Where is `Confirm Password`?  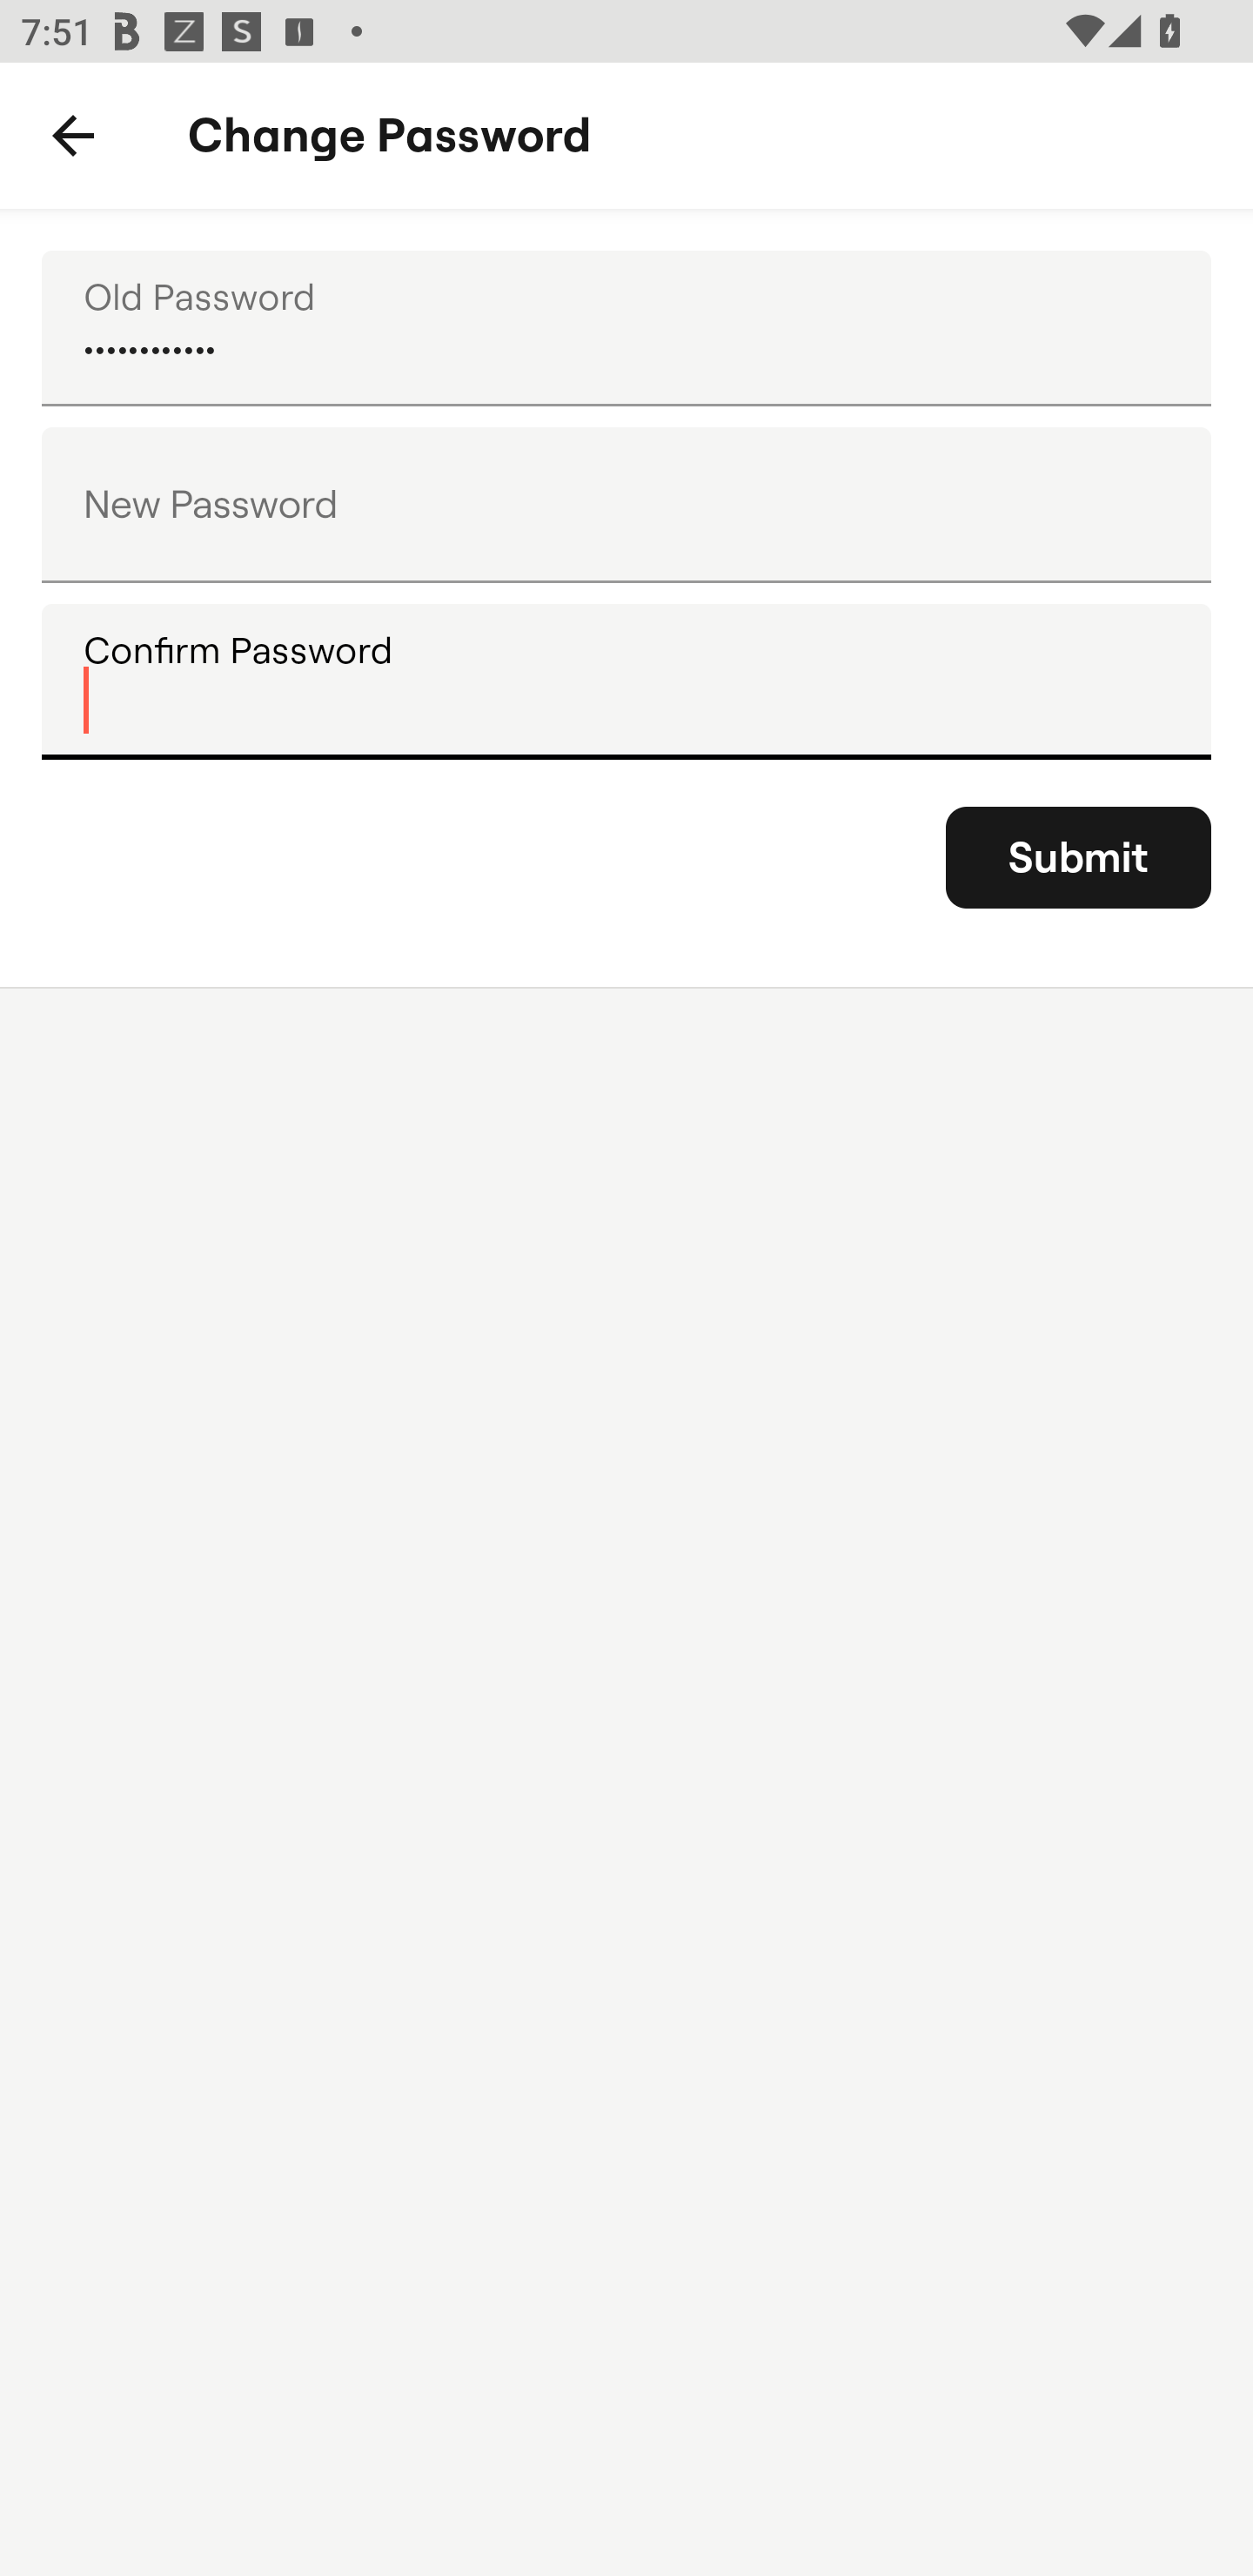 Confirm Password is located at coordinates (626, 681).